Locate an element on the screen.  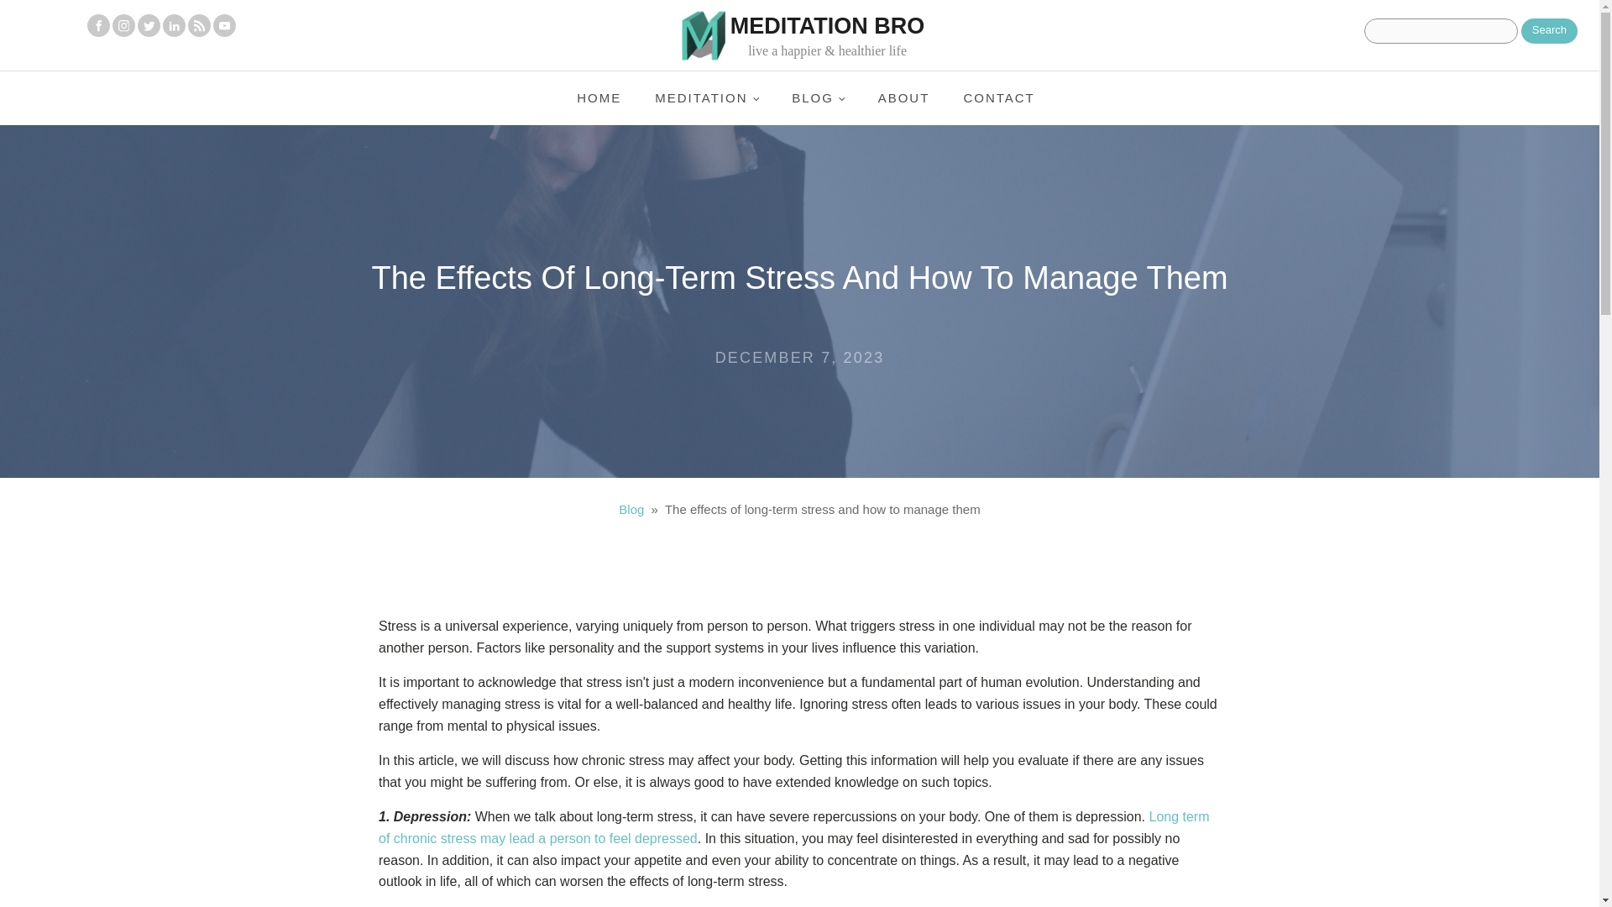
HOME is located at coordinates (599, 98).